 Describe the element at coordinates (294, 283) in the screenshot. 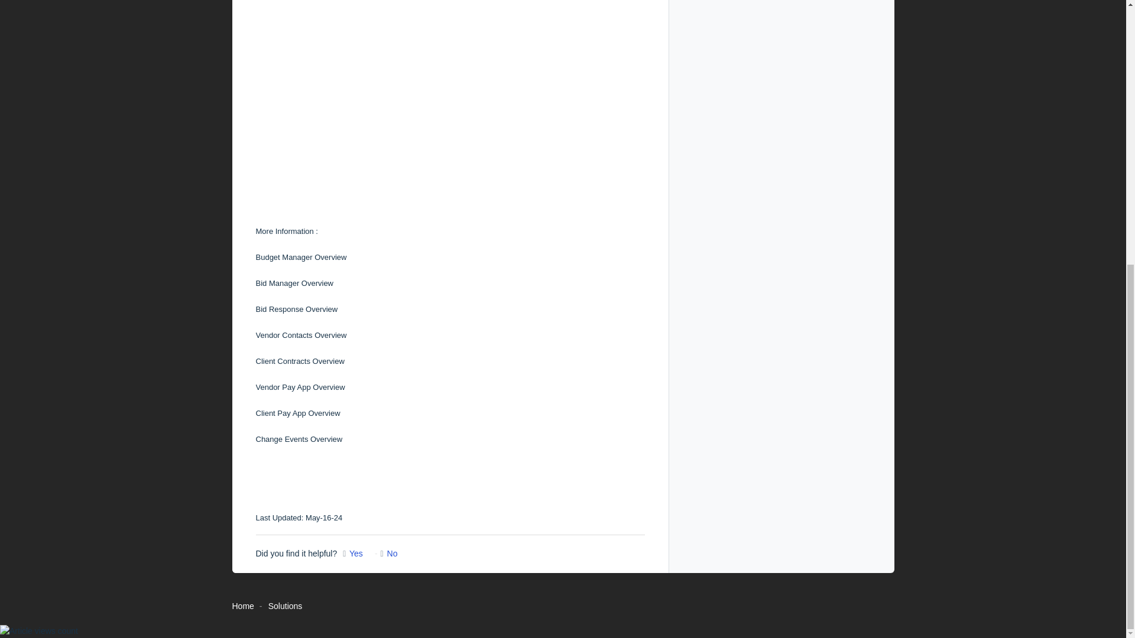

I see `Bid Manager Overview` at that location.